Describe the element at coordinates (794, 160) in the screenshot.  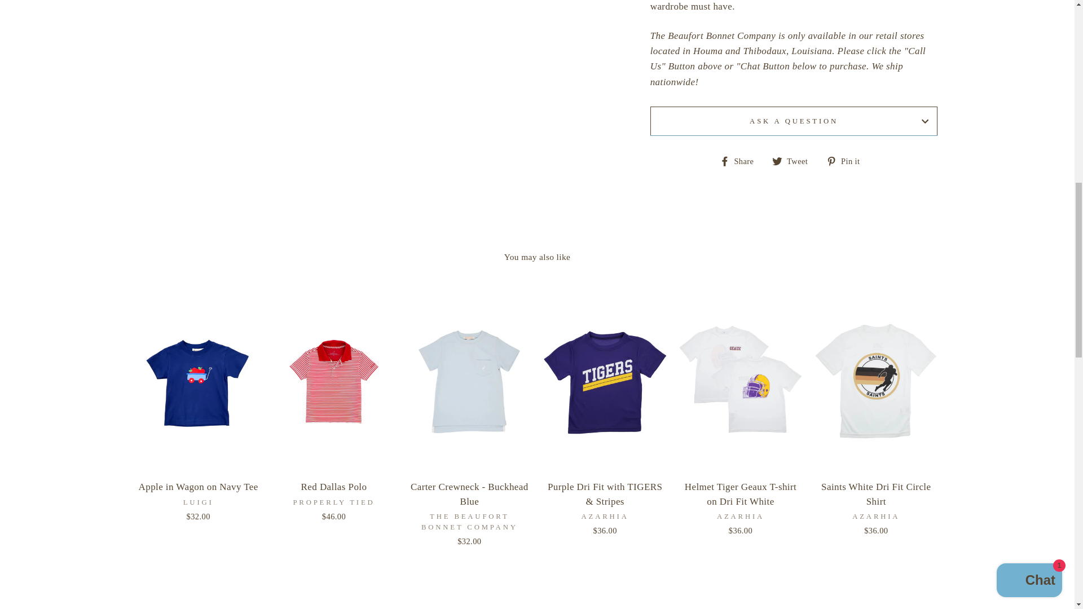
I see `Tweet on Twitter` at that location.